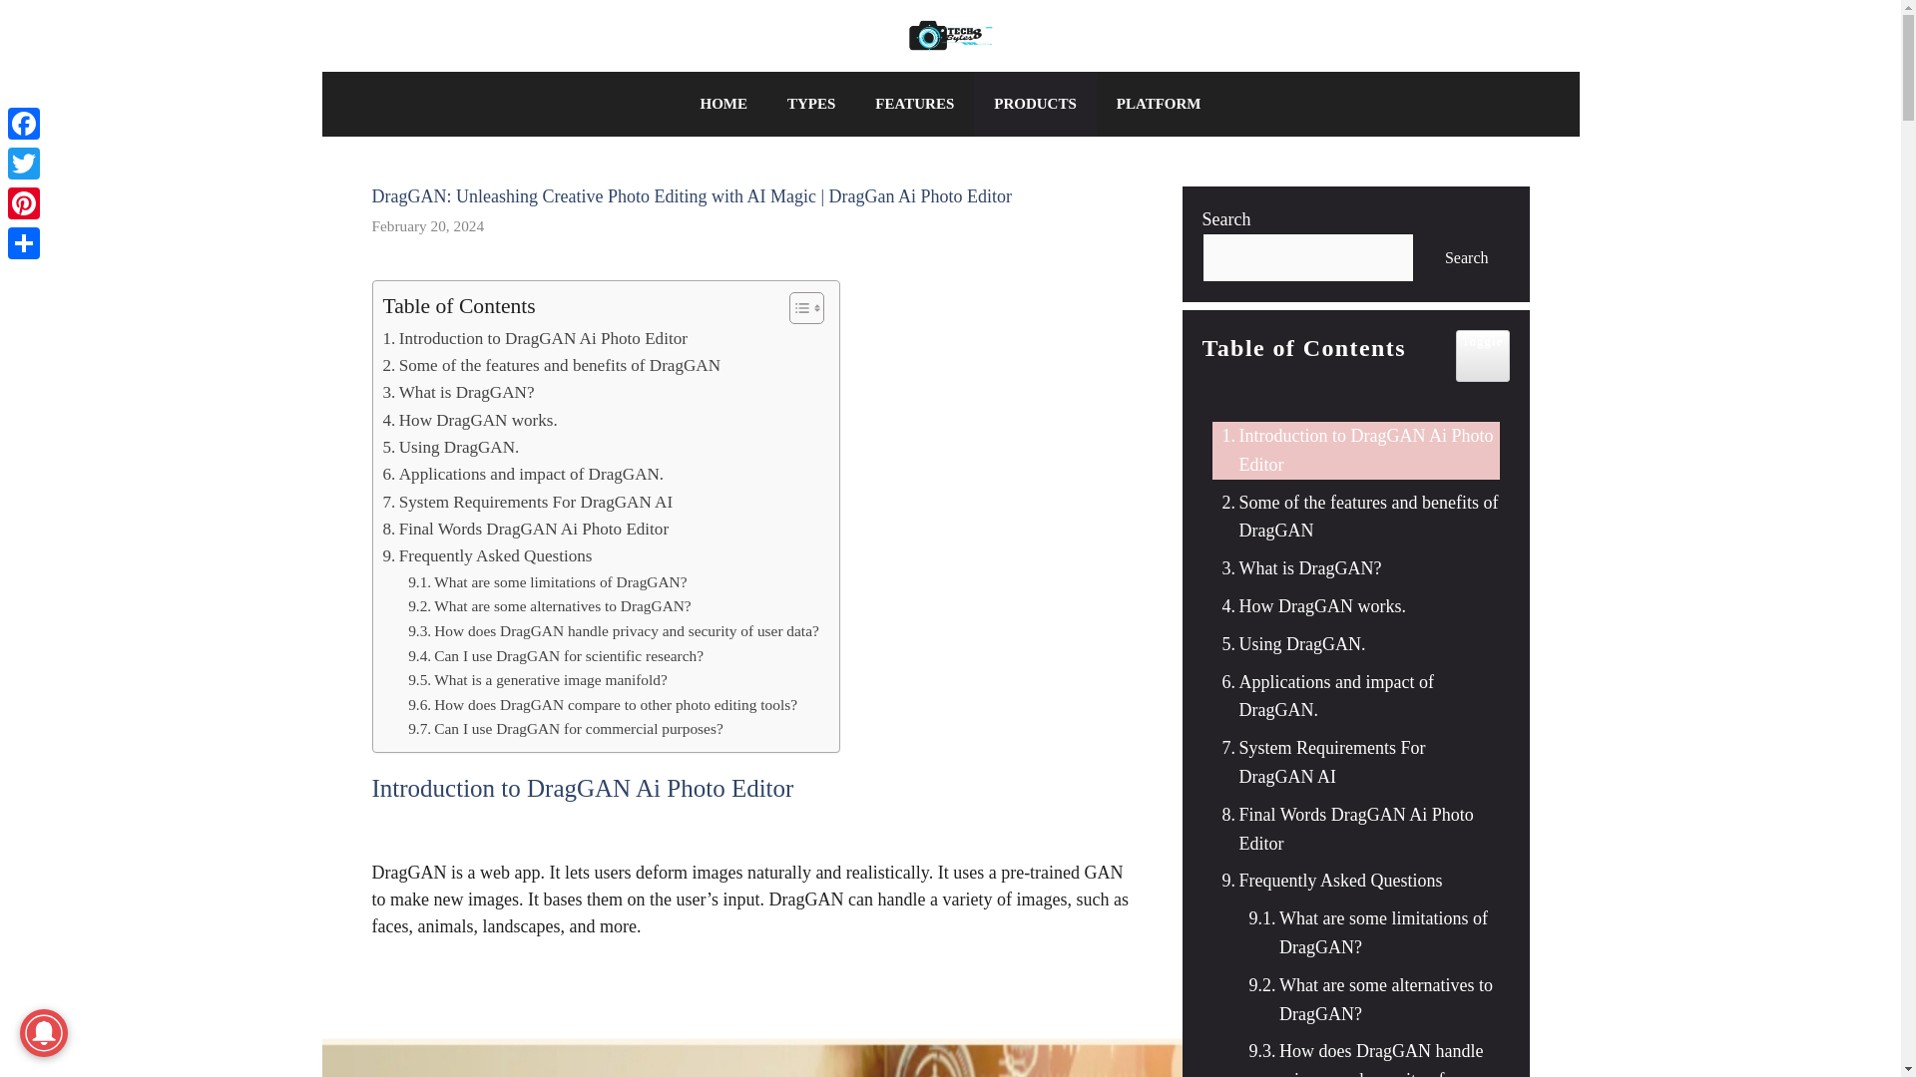  Describe the element at coordinates (553, 365) in the screenshot. I see `Some of the features and benefits of DragGAN` at that location.